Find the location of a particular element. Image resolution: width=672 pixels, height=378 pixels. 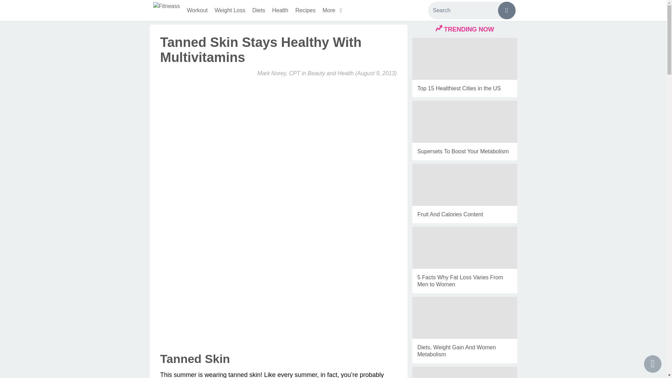

More is located at coordinates (334, 10).